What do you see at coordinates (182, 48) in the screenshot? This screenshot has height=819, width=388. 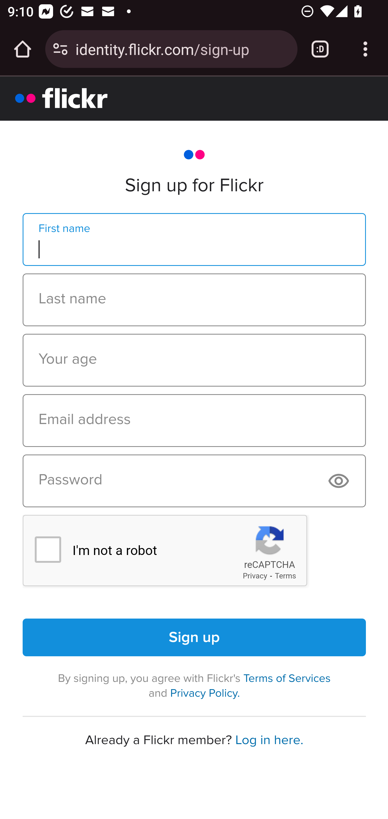 I see `identity.flickr.com/sign-up` at bounding box center [182, 48].